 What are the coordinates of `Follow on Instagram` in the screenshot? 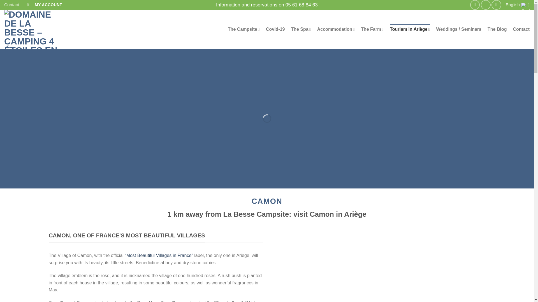 It's located at (486, 5).